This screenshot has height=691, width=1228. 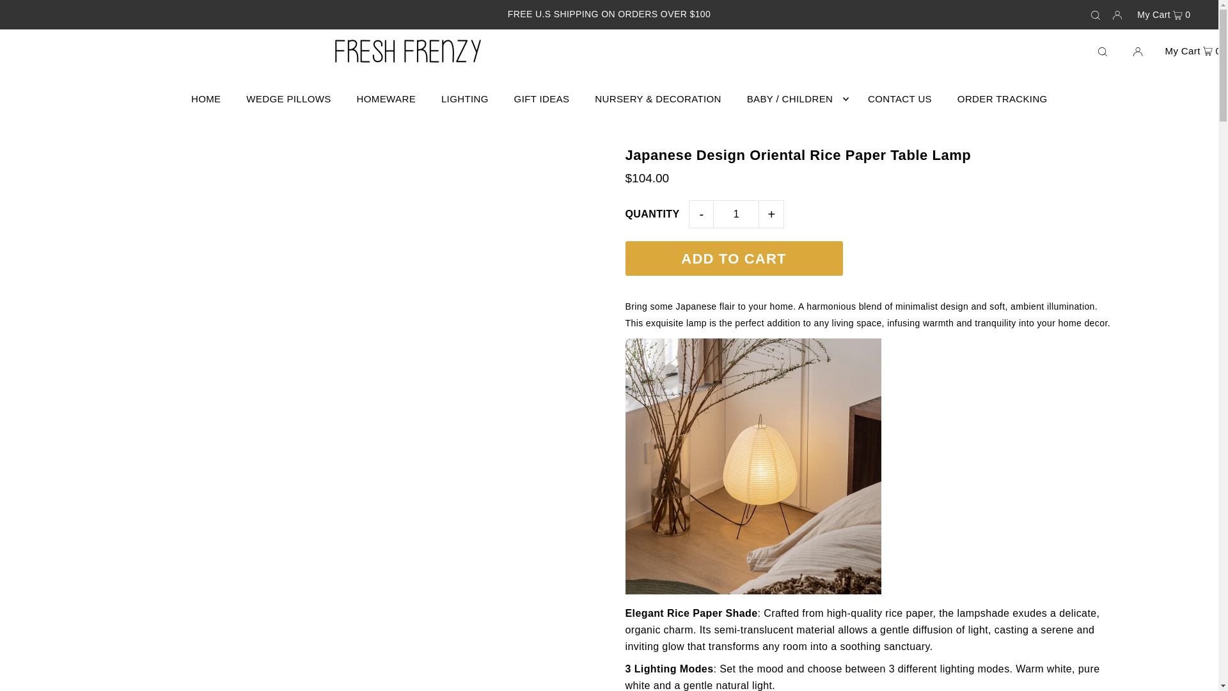 I want to click on 1, so click(x=736, y=214).